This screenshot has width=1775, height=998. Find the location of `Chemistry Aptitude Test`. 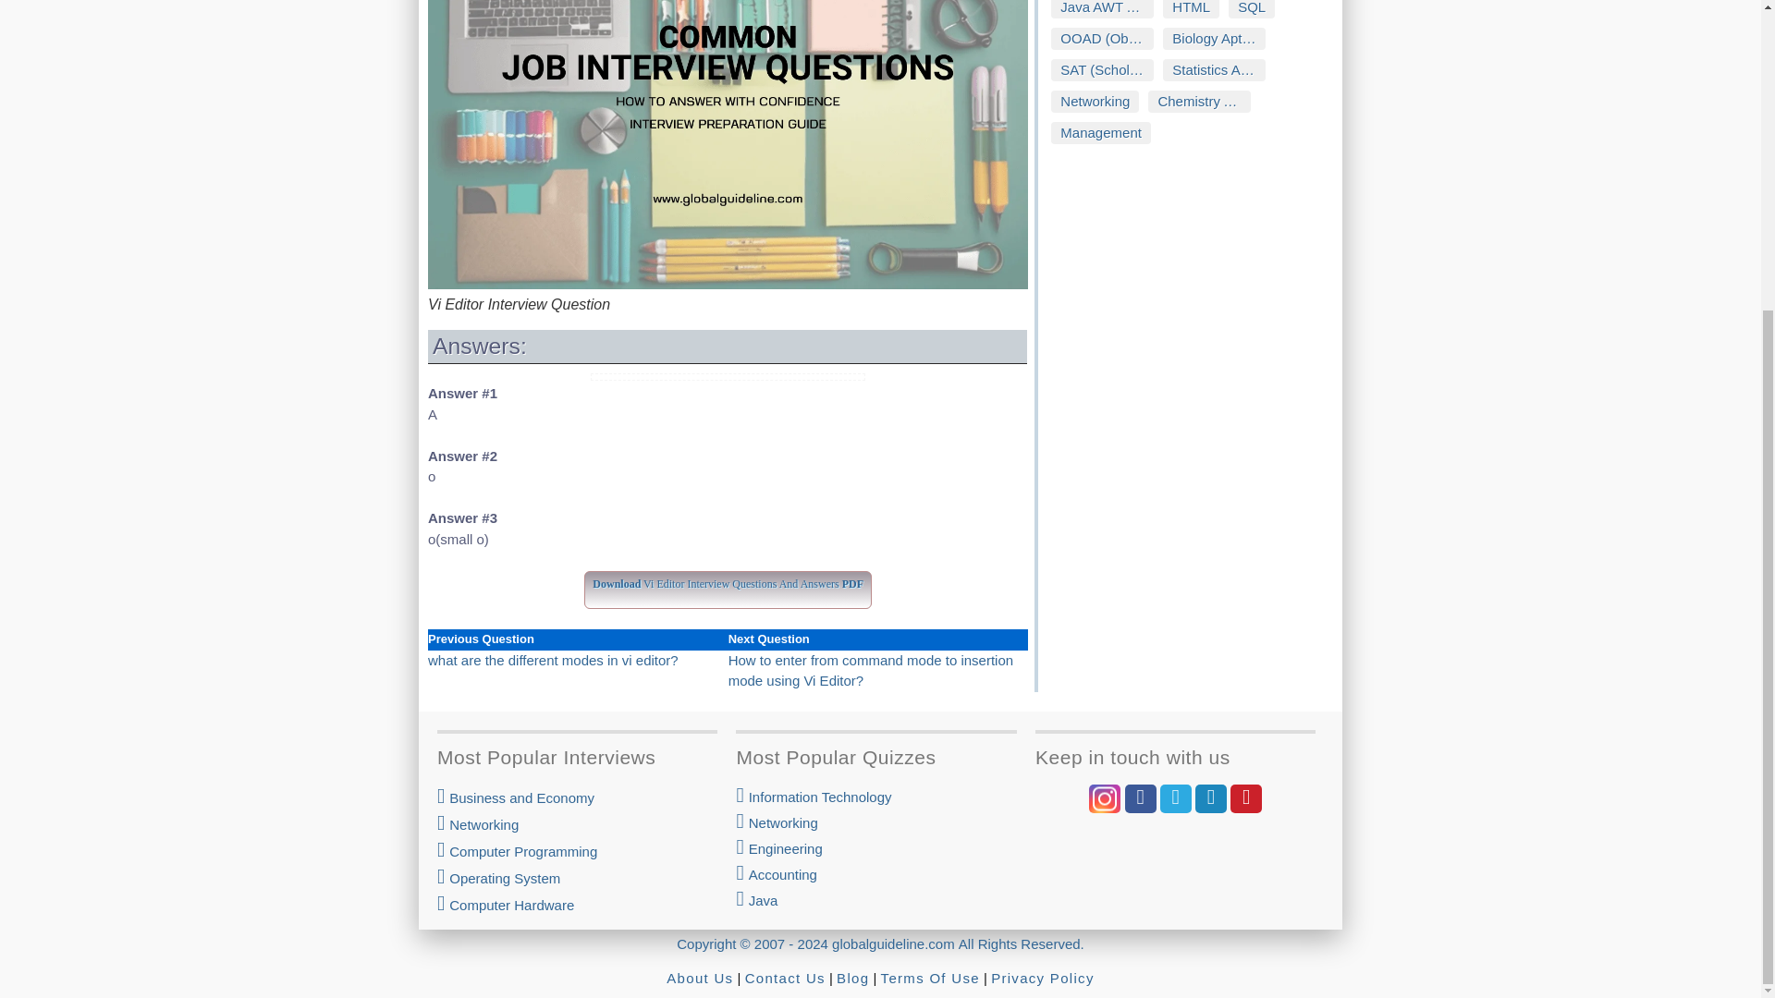

Chemistry Aptitude Test is located at coordinates (1200, 102).